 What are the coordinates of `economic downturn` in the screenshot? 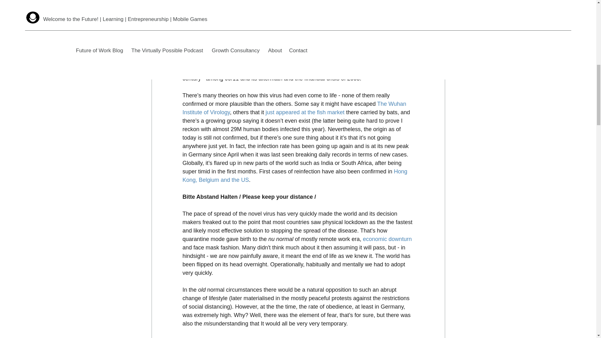 It's located at (387, 239).